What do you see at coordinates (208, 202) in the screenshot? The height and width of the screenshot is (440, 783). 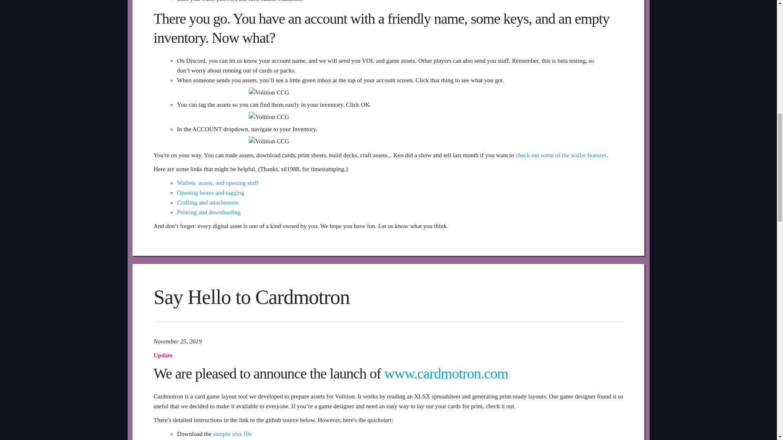 I see `Crafting and attachments` at bounding box center [208, 202].